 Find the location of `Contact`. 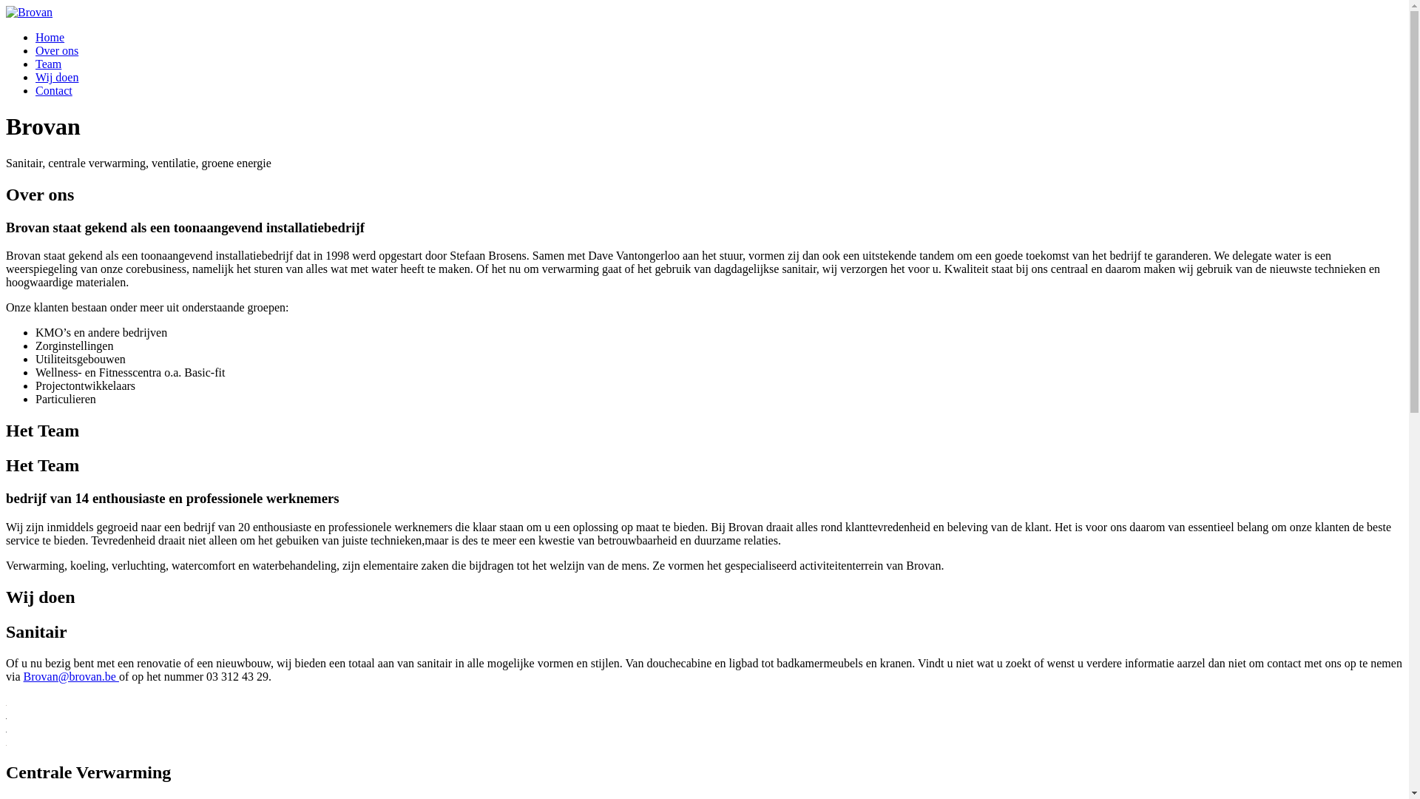

Contact is located at coordinates (54, 90).